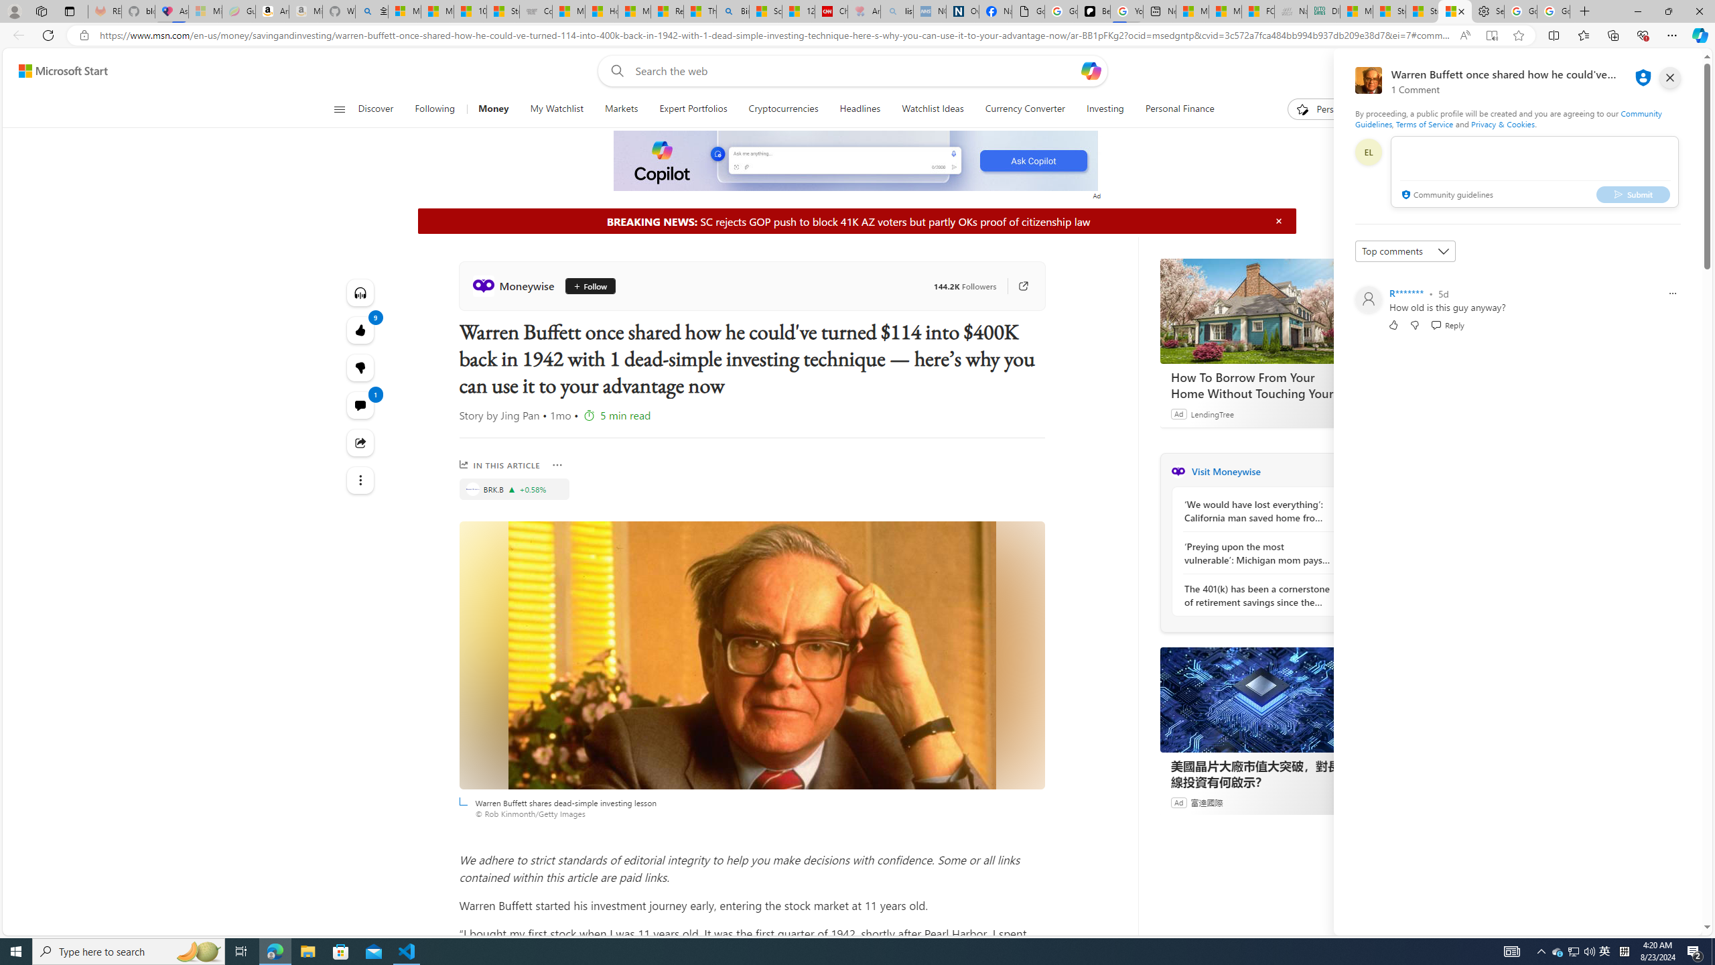 Image resolution: width=1715 pixels, height=965 pixels. What do you see at coordinates (405, 11) in the screenshot?
I see `Microsoft account | Privacy` at bounding box center [405, 11].